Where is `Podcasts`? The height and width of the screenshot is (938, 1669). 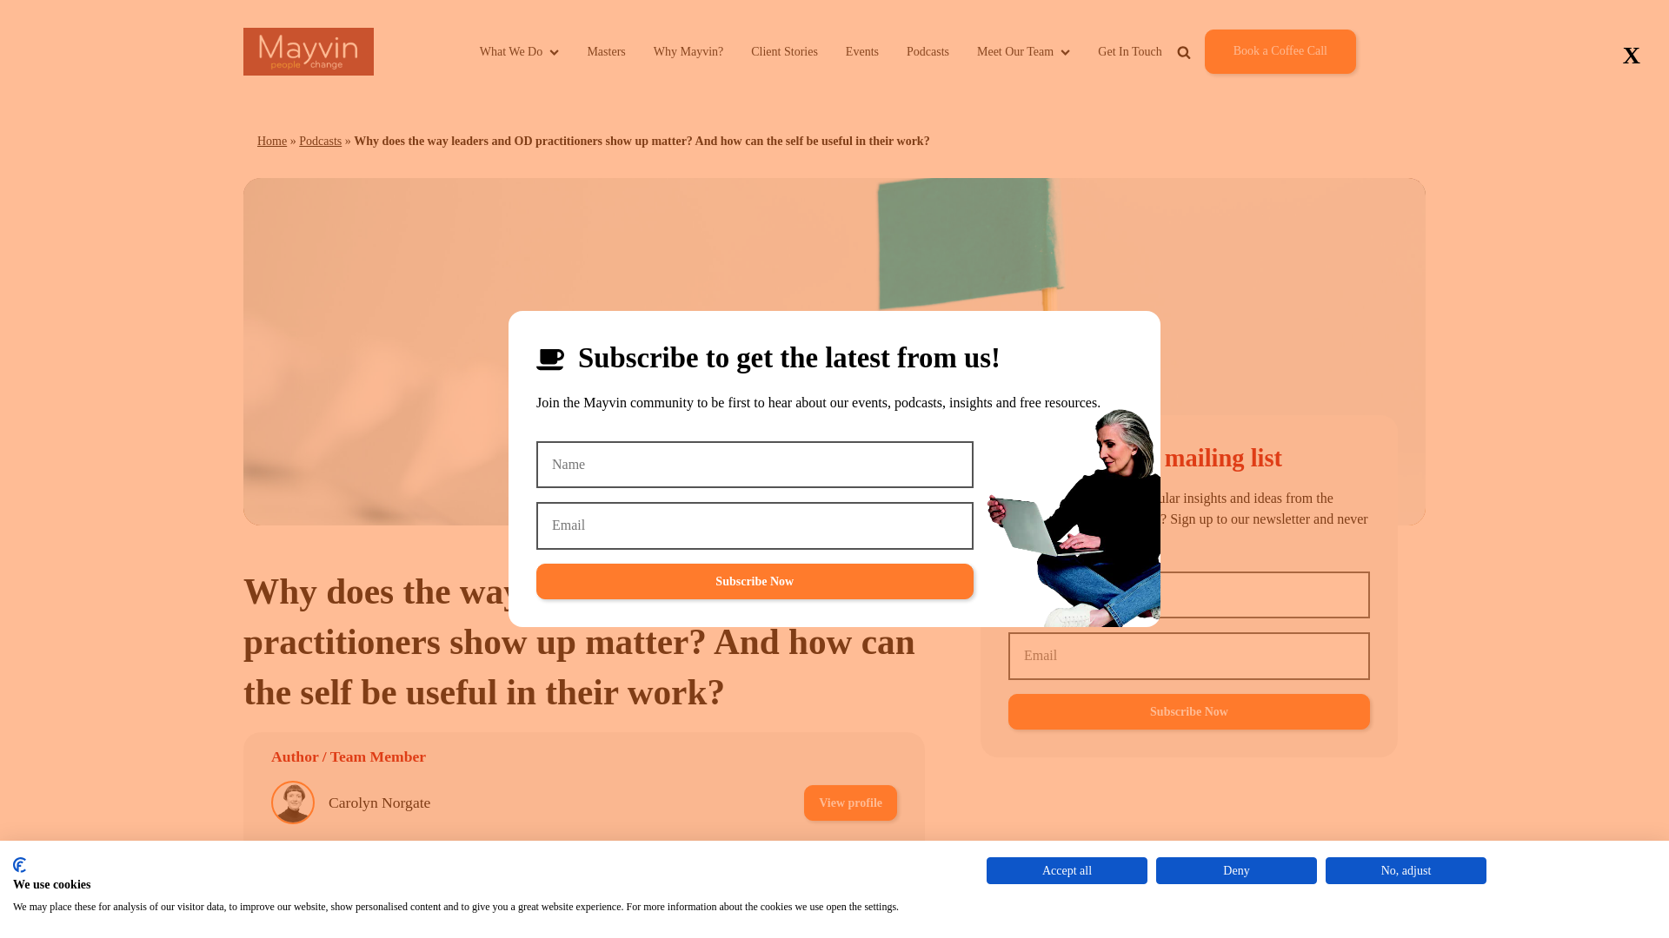 Podcasts is located at coordinates (928, 51).